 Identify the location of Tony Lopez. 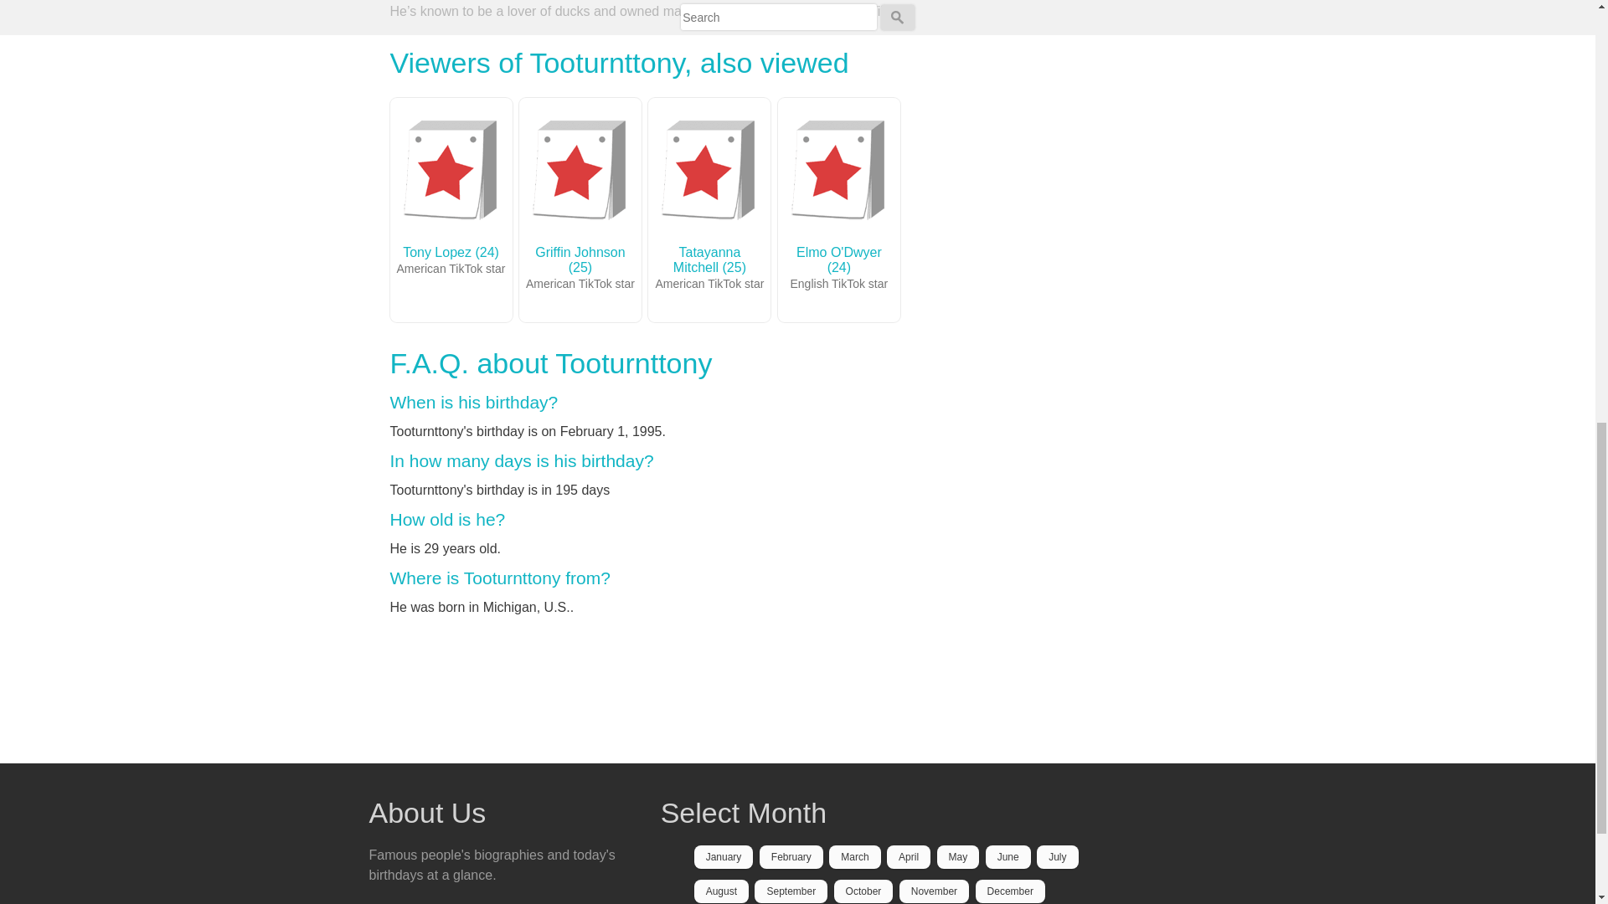
(451, 172).